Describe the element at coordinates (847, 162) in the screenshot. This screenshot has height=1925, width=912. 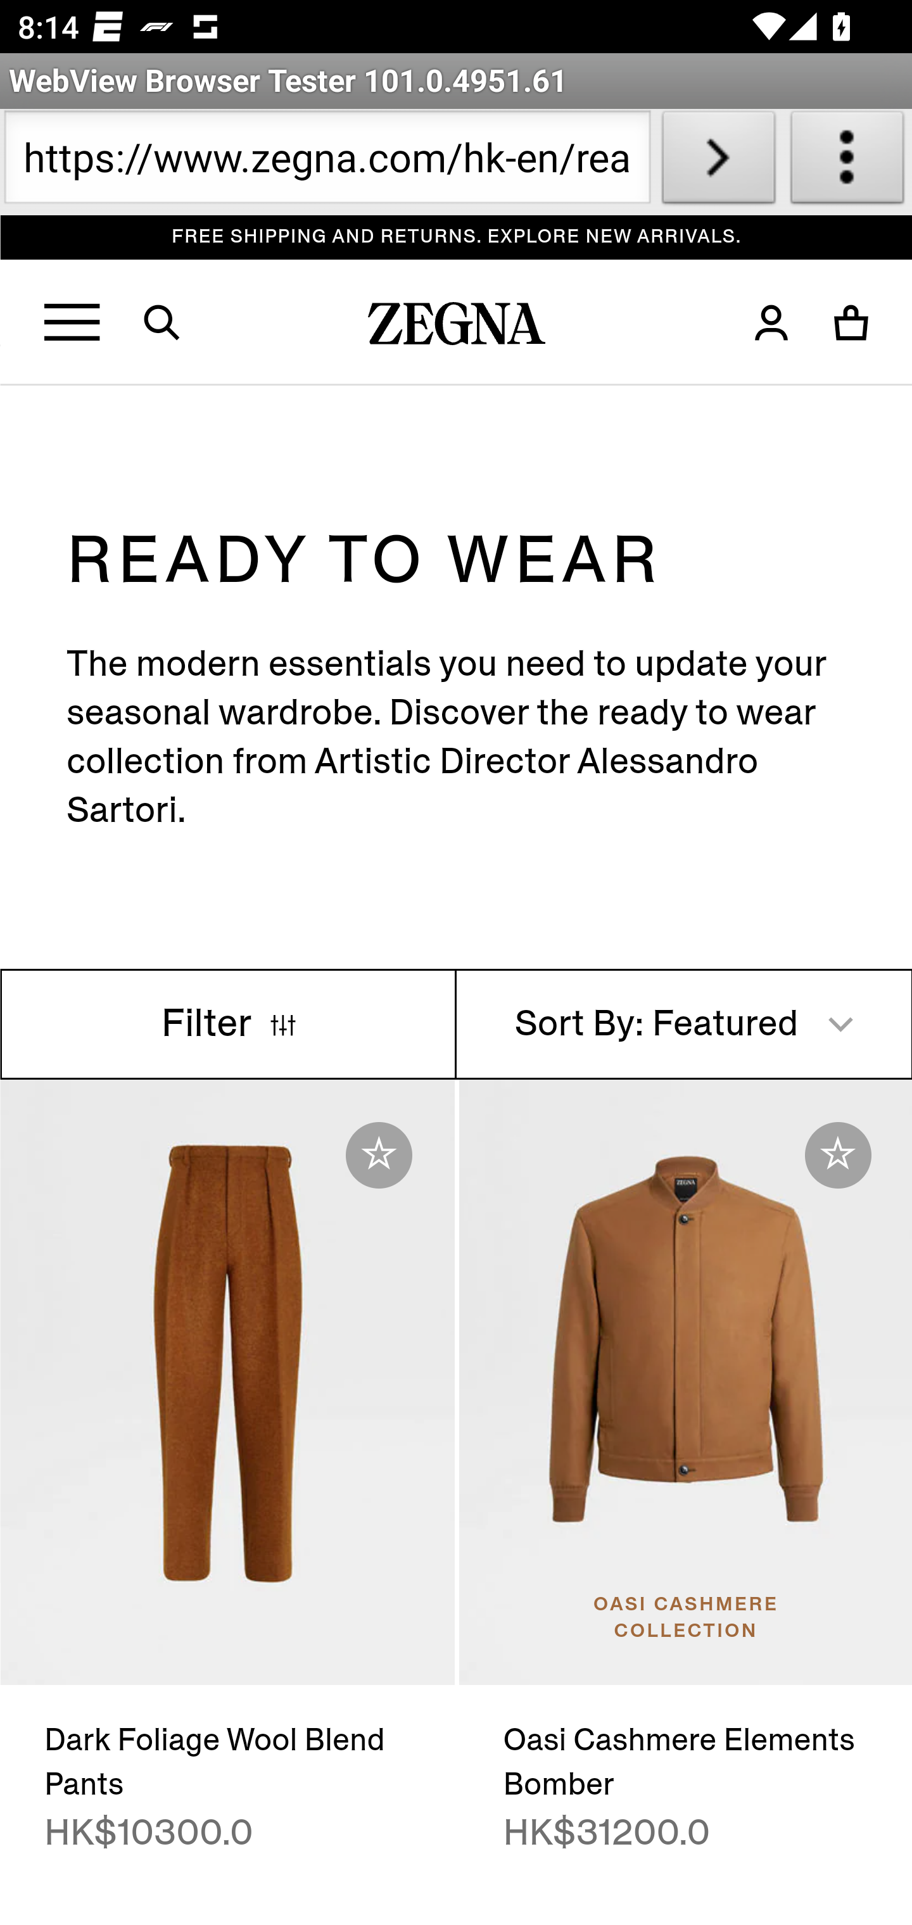
I see `About WebView` at that location.